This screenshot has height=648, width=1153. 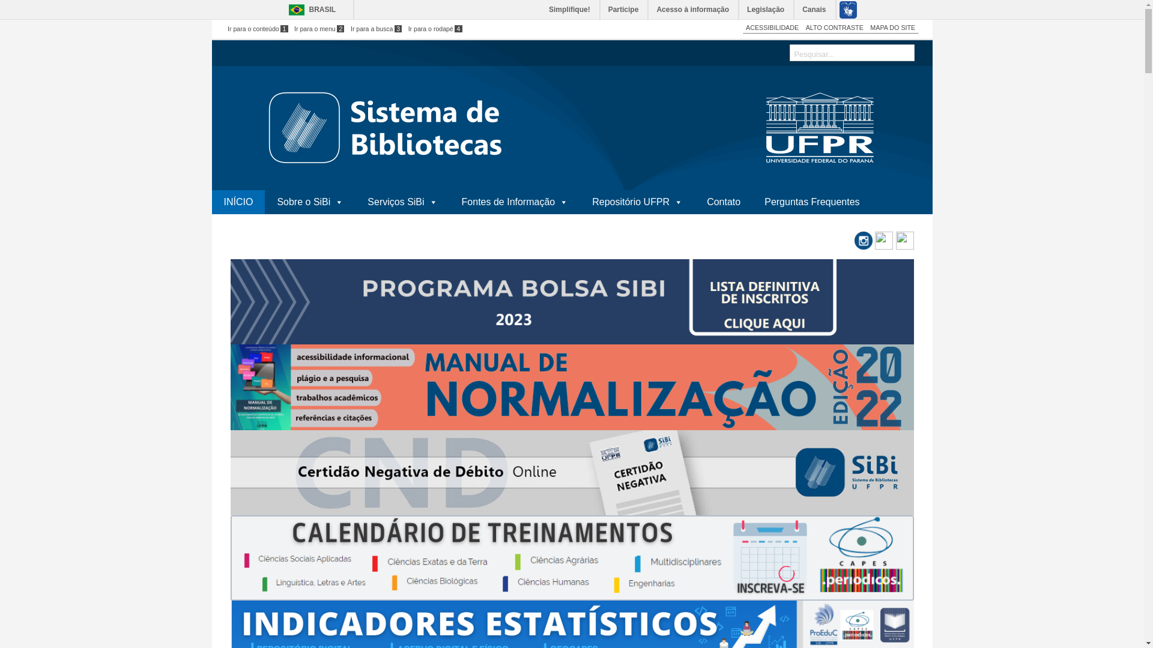 I want to click on Lucas - portal (5), so click(x=572, y=302).